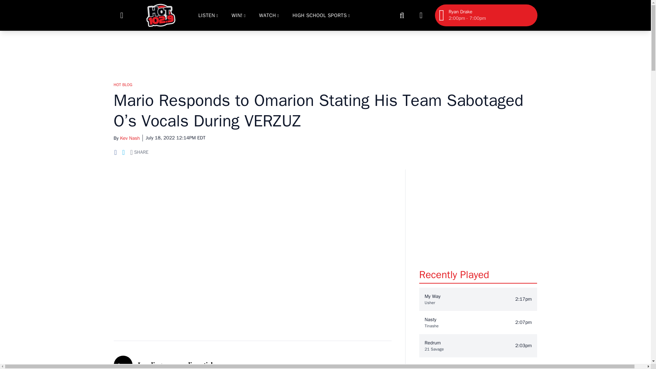 This screenshot has height=369, width=656. Describe the element at coordinates (478, 212) in the screenshot. I see `3rd party ad content` at that location.